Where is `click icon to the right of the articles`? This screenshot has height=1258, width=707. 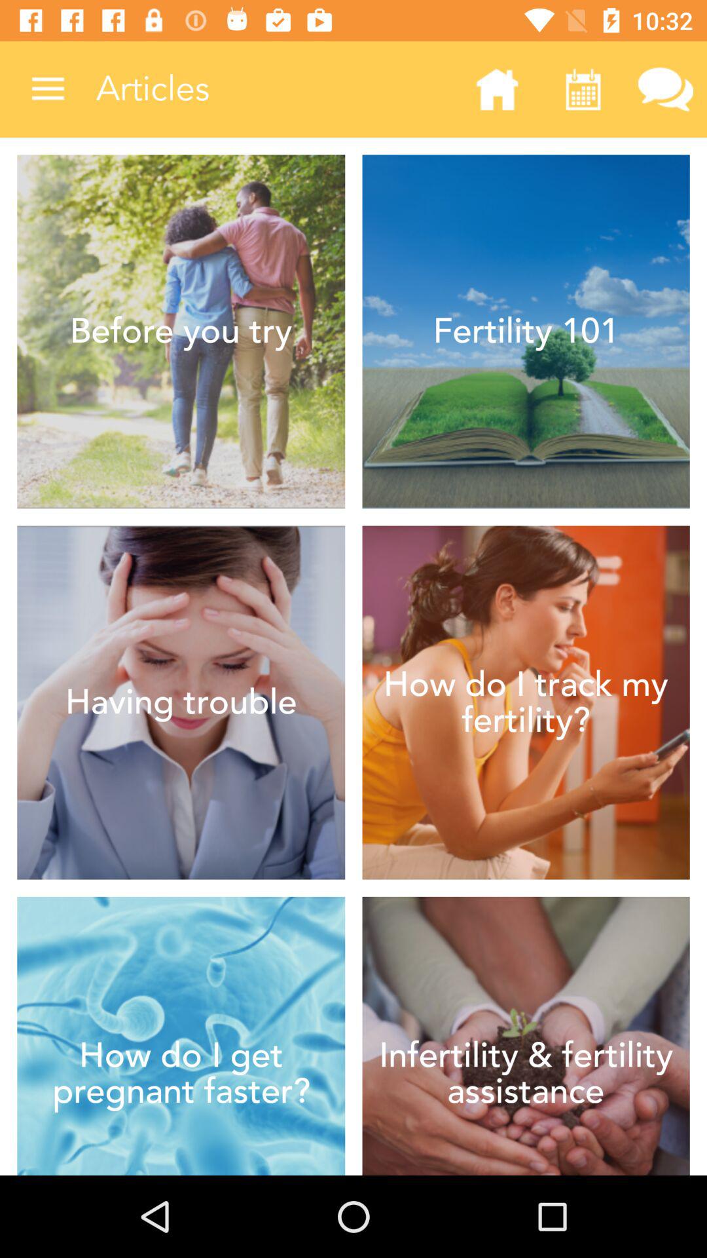
click icon to the right of the articles is located at coordinates (497, 89).